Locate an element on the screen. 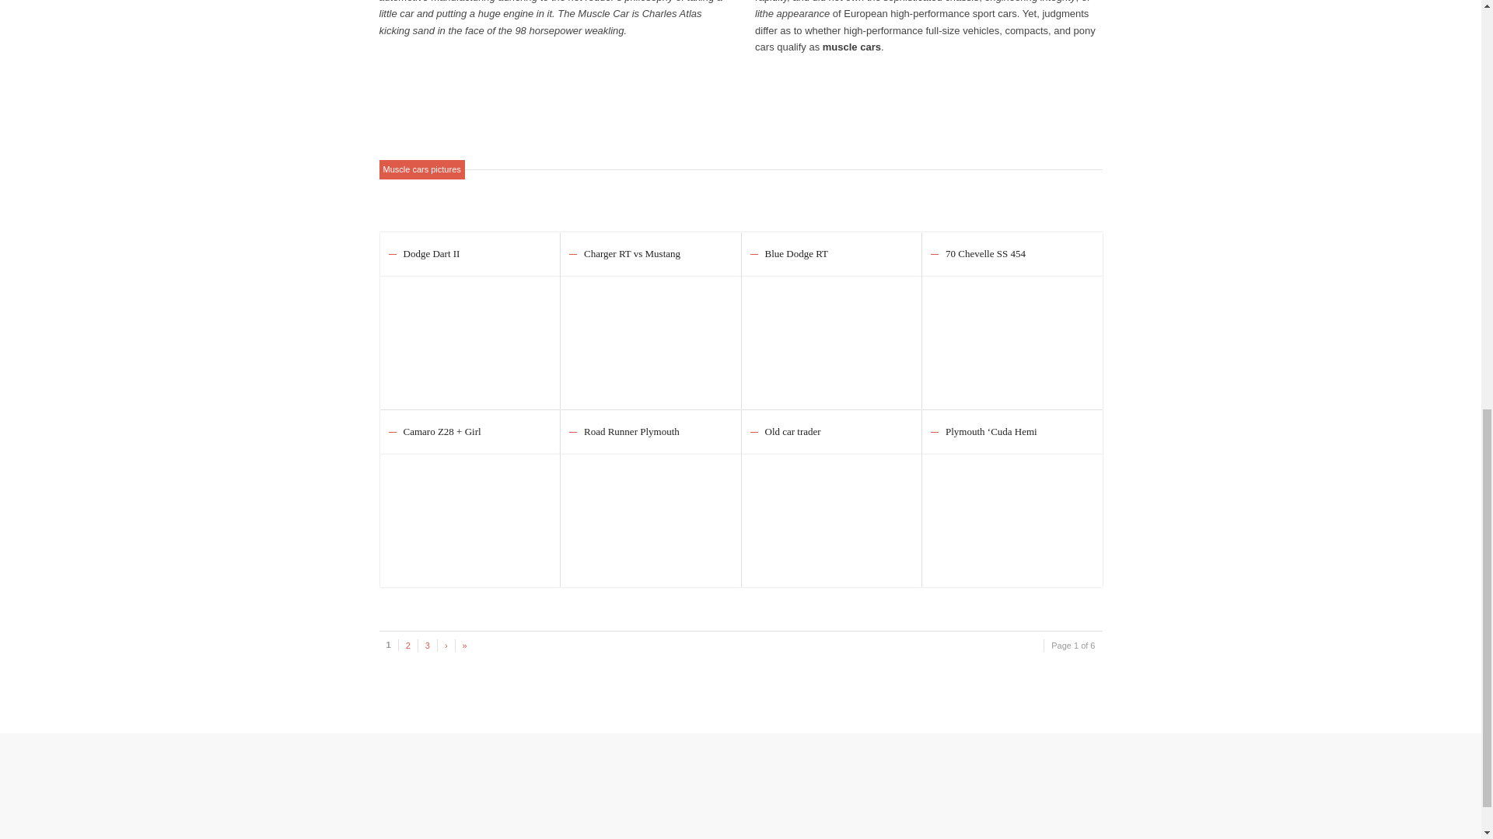 This screenshot has width=1493, height=839. Old car trader is located at coordinates (832, 513).